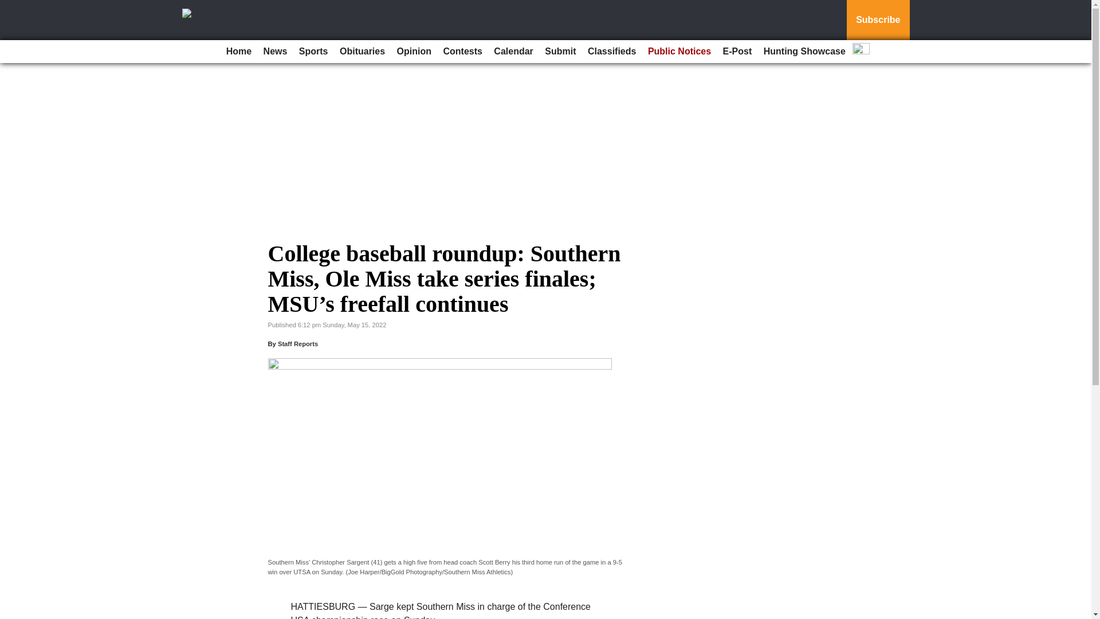 This screenshot has width=1100, height=619. What do you see at coordinates (679, 52) in the screenshot?
I see `Public Notices` at bounding box center [679, 52].